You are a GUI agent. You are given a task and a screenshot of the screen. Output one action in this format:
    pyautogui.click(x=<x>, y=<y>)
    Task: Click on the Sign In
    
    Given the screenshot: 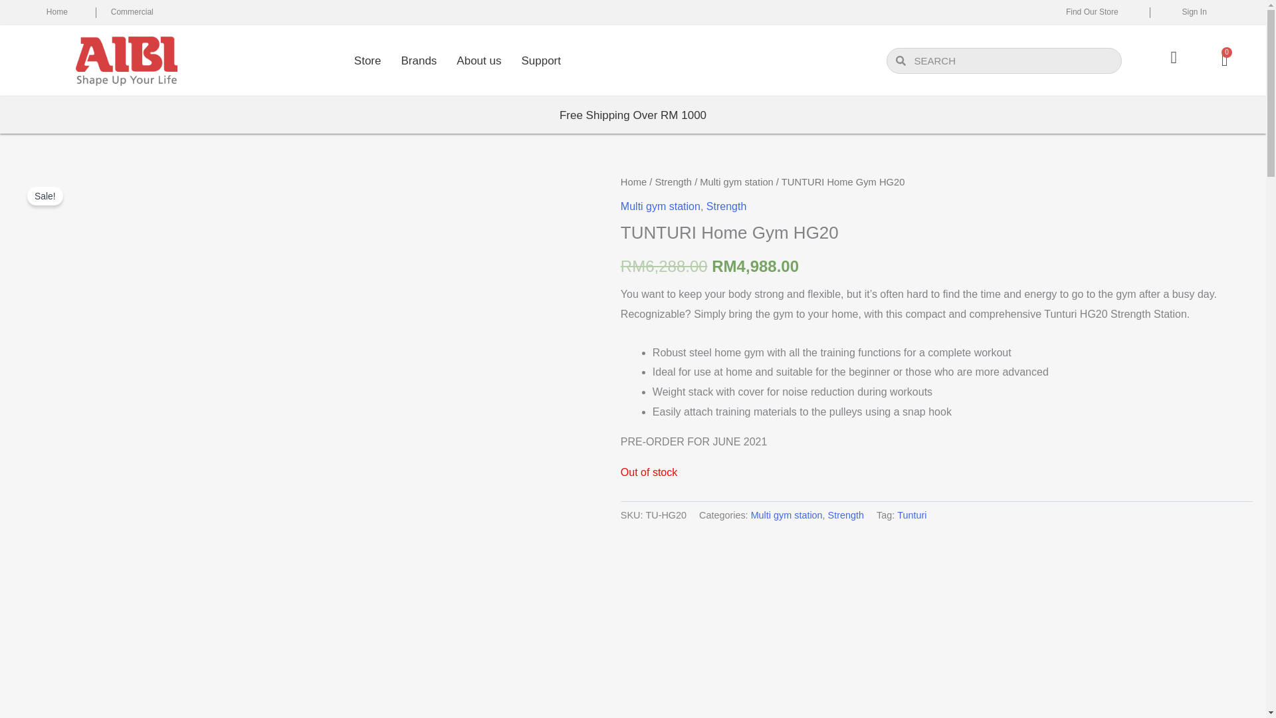 What is the action you would take?
    pyautogui.click(x=1194, y=11)
    